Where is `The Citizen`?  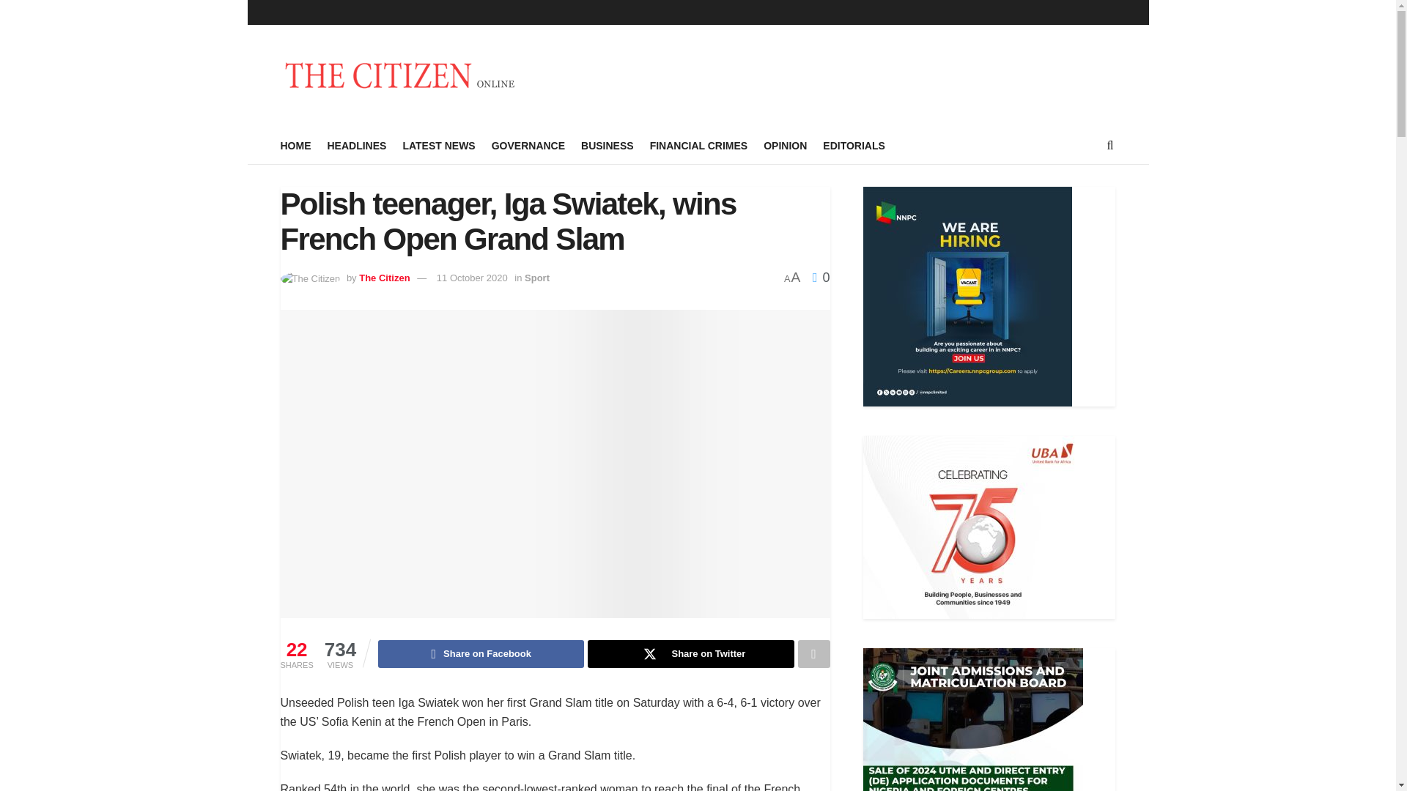 The Citizen is located at coordinates (384, 277).